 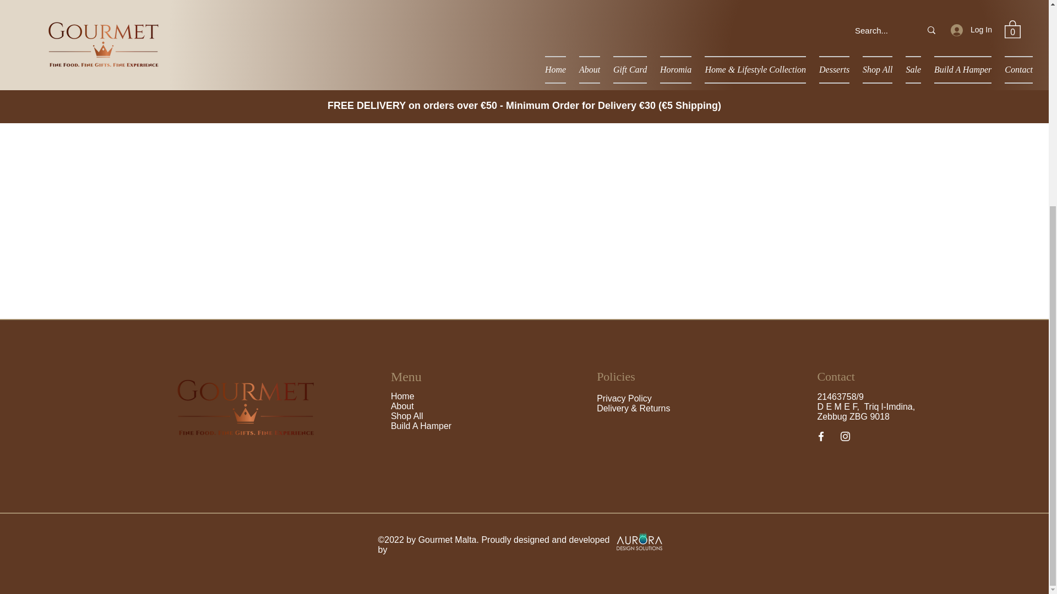 I want to click on 1, so click(x=644, y=67).